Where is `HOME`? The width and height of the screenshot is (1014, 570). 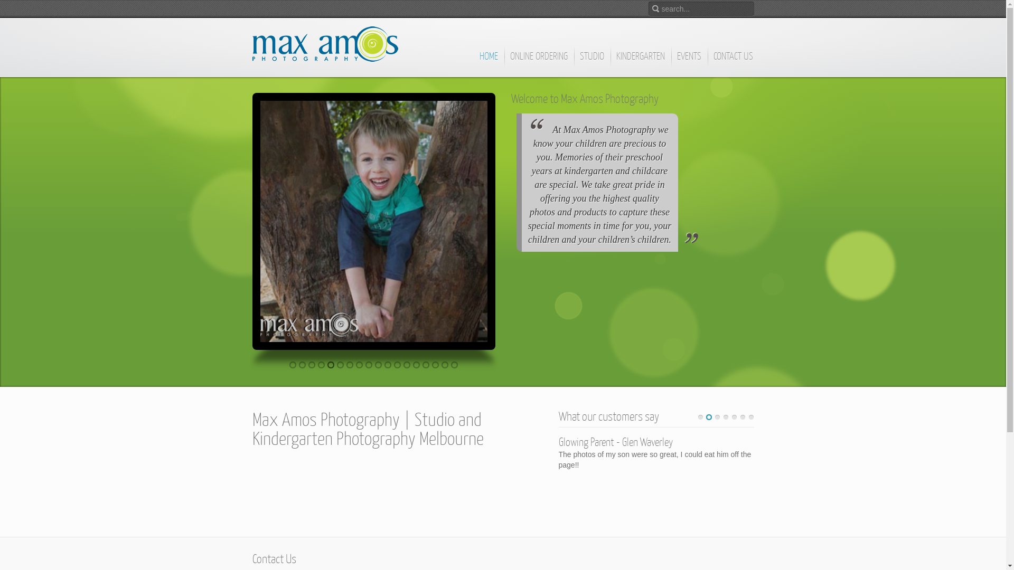 HOME is located at coordinates (489, 61).